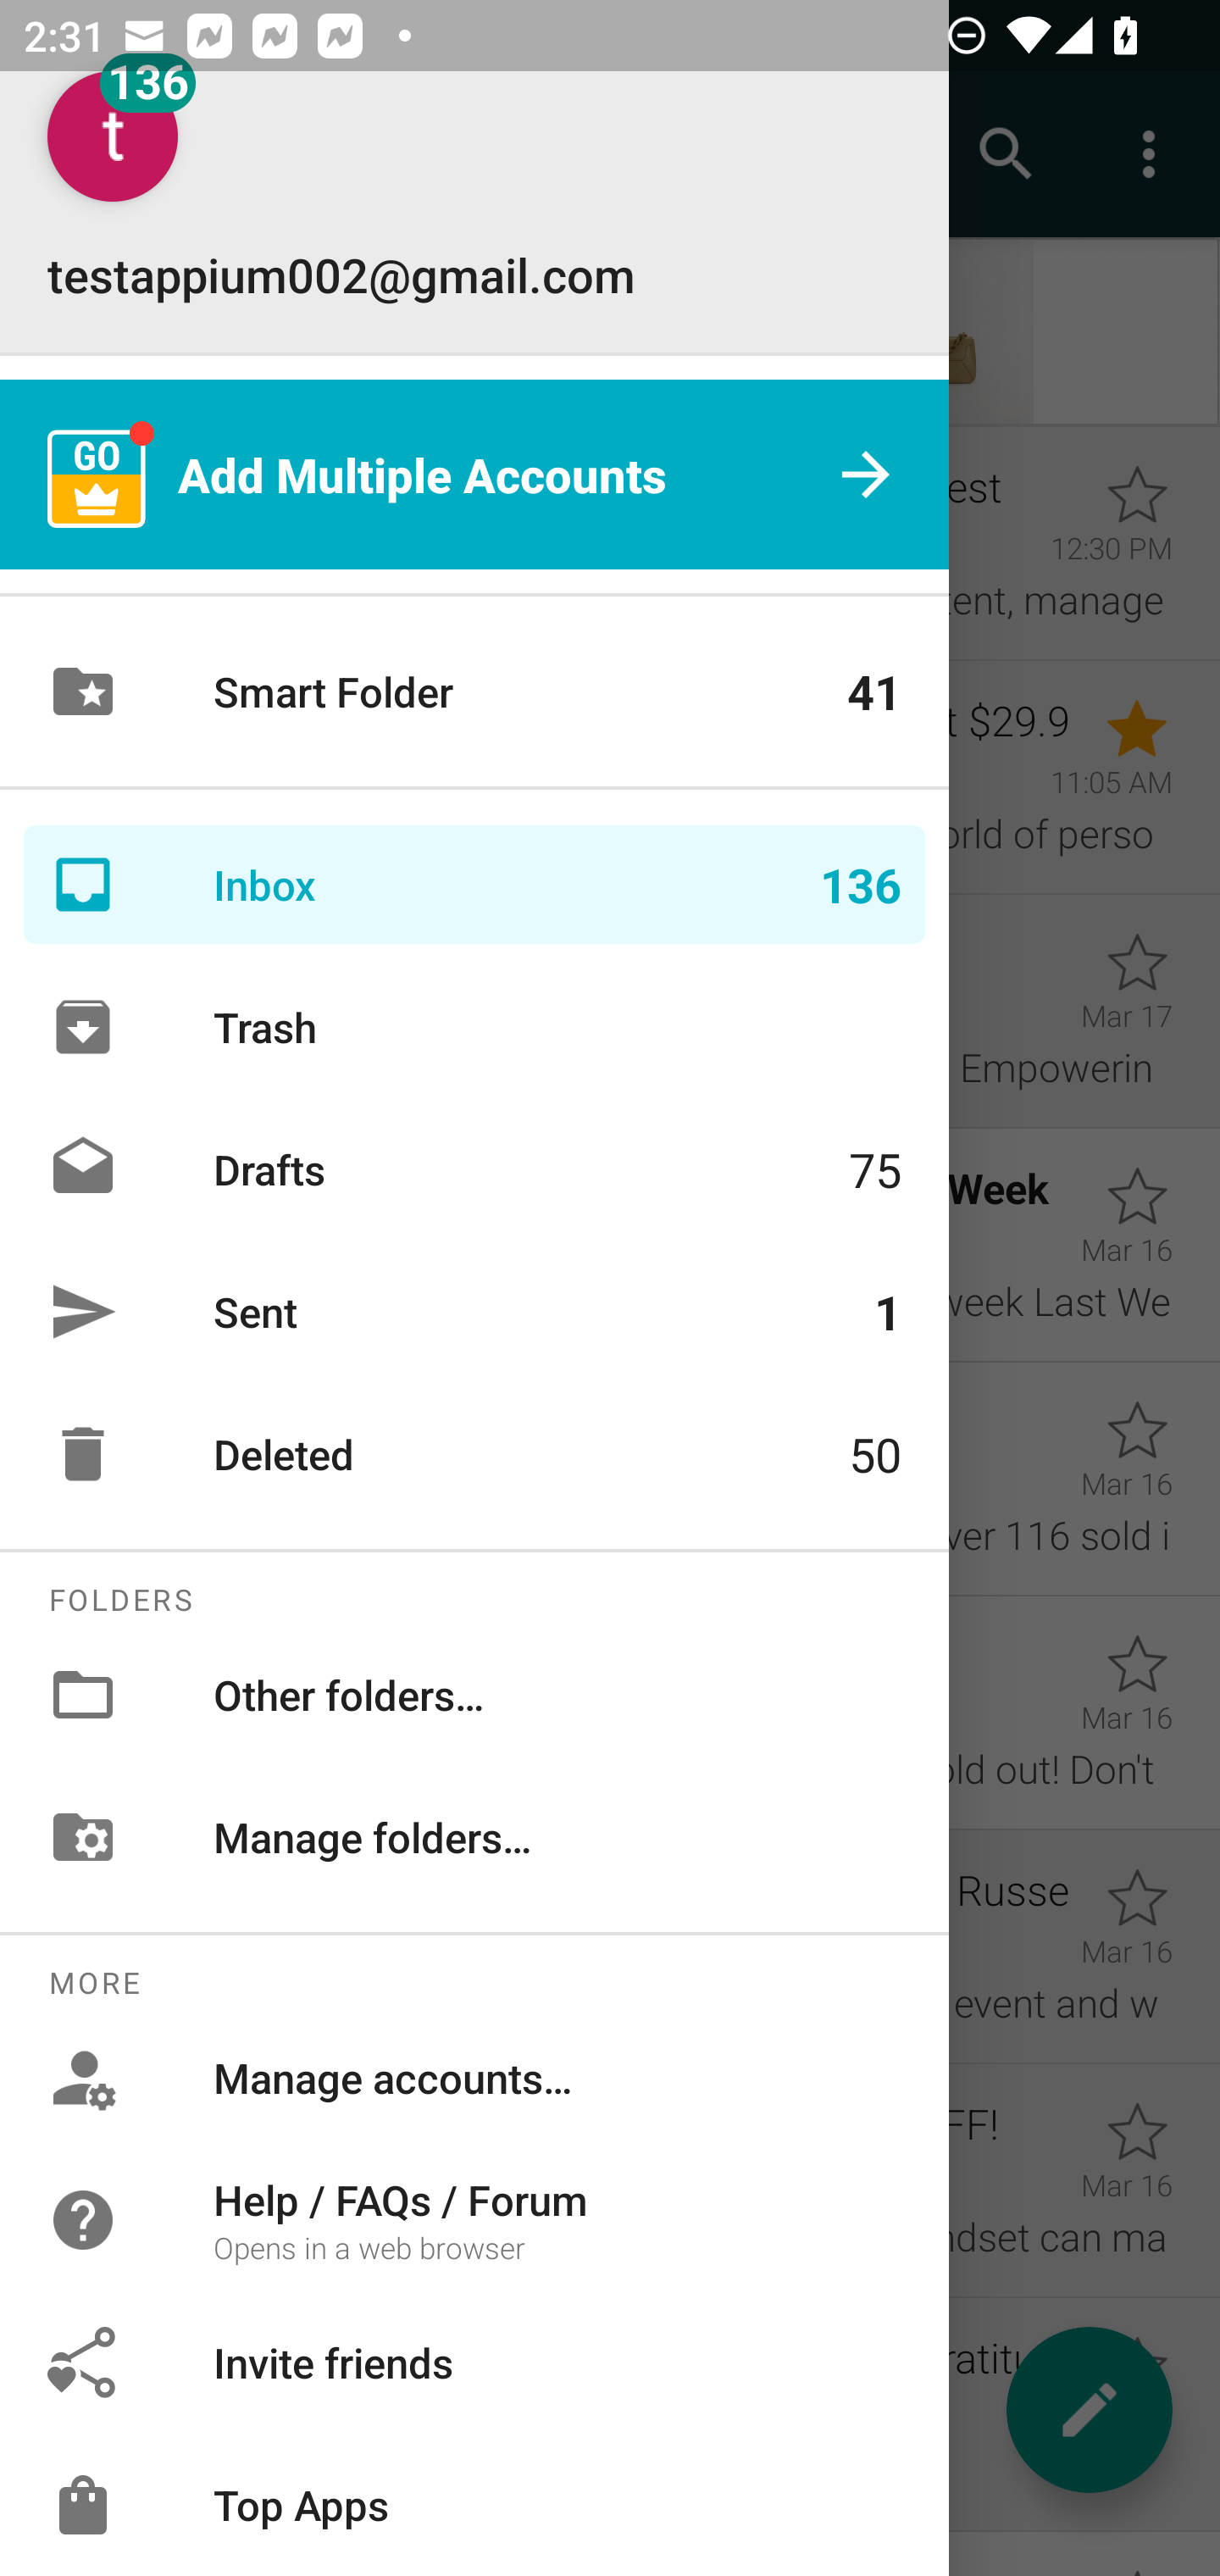  Describe the element at coordinates (474, 1695) in the screenshot. I see `Other folders…` at that location.